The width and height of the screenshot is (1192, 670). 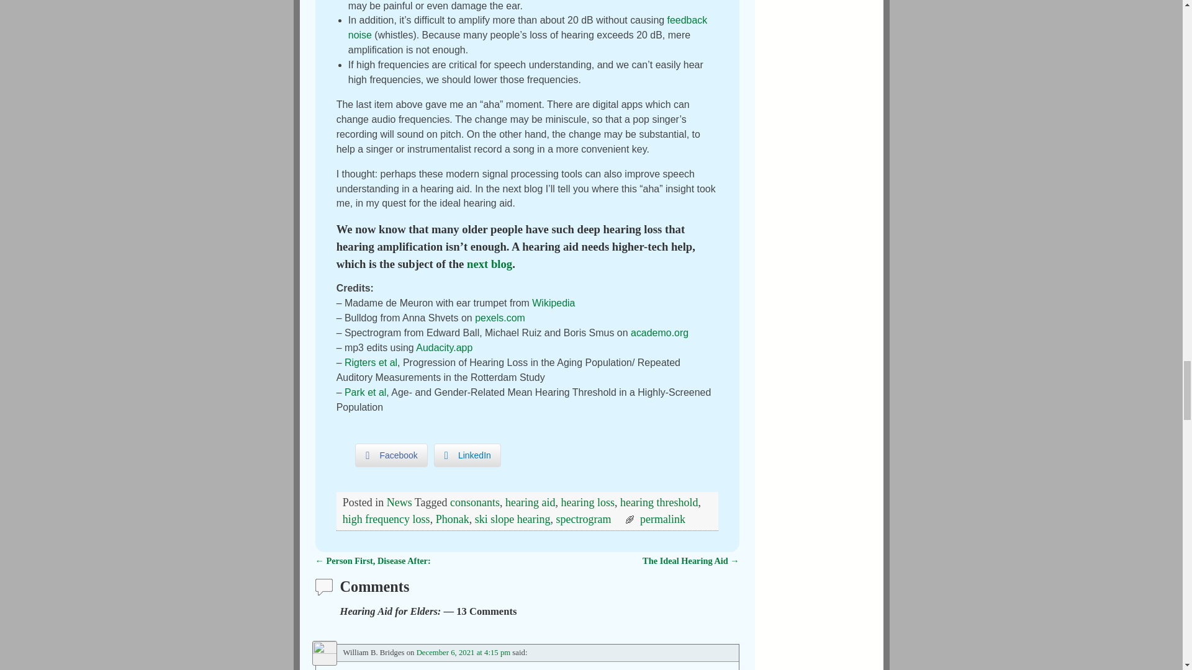 I want to click on pexels.com, so click(x=500, y=318).